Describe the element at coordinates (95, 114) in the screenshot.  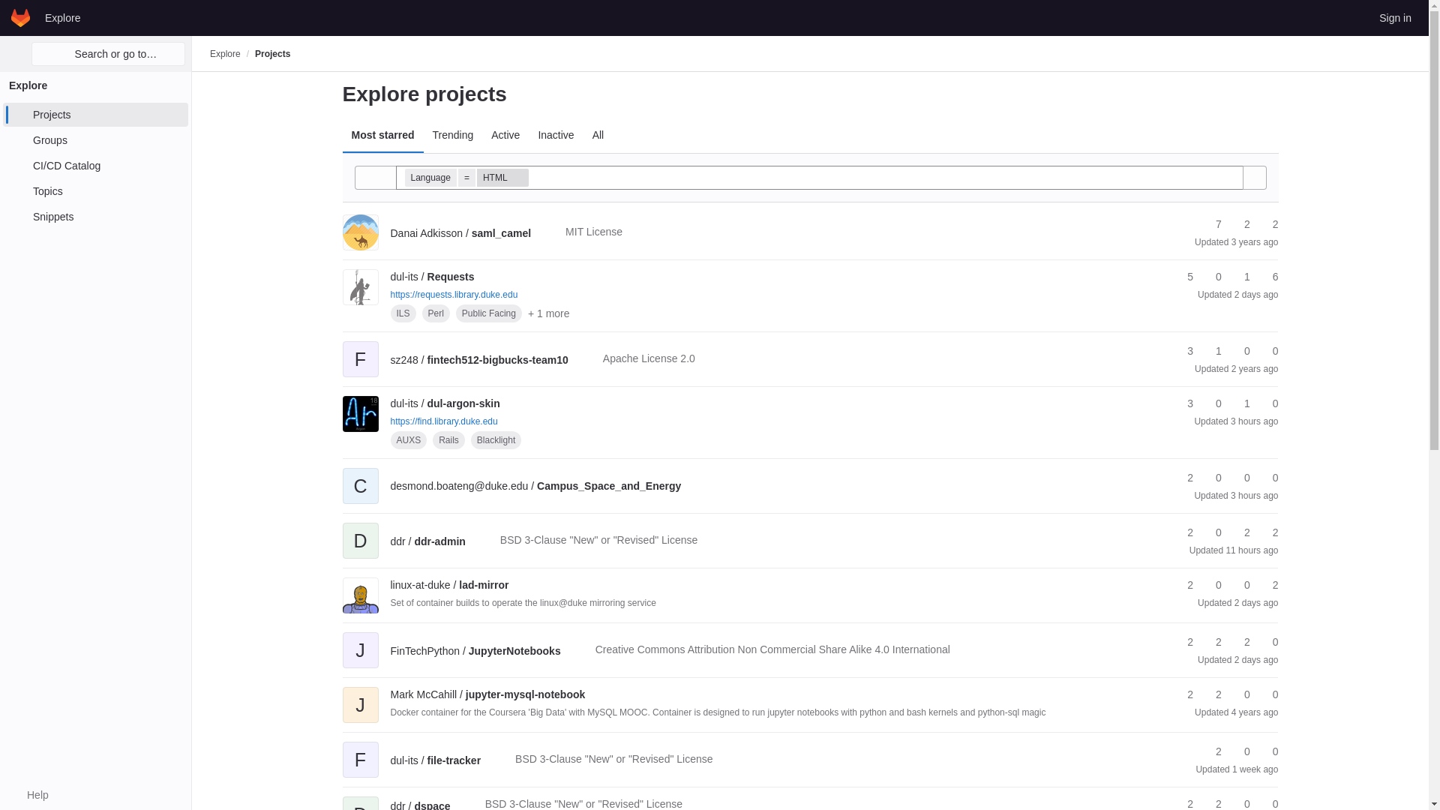
I see `Projects` at that location.